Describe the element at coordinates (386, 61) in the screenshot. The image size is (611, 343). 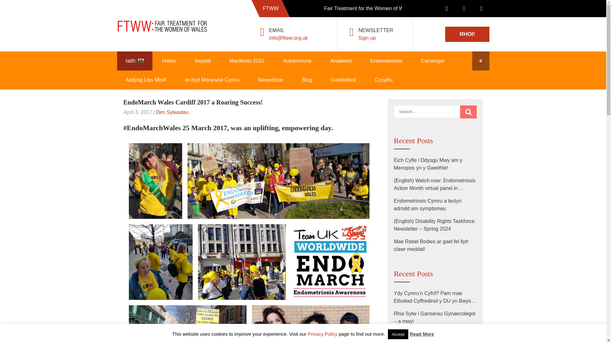
I see `Endometriosis` at that location.